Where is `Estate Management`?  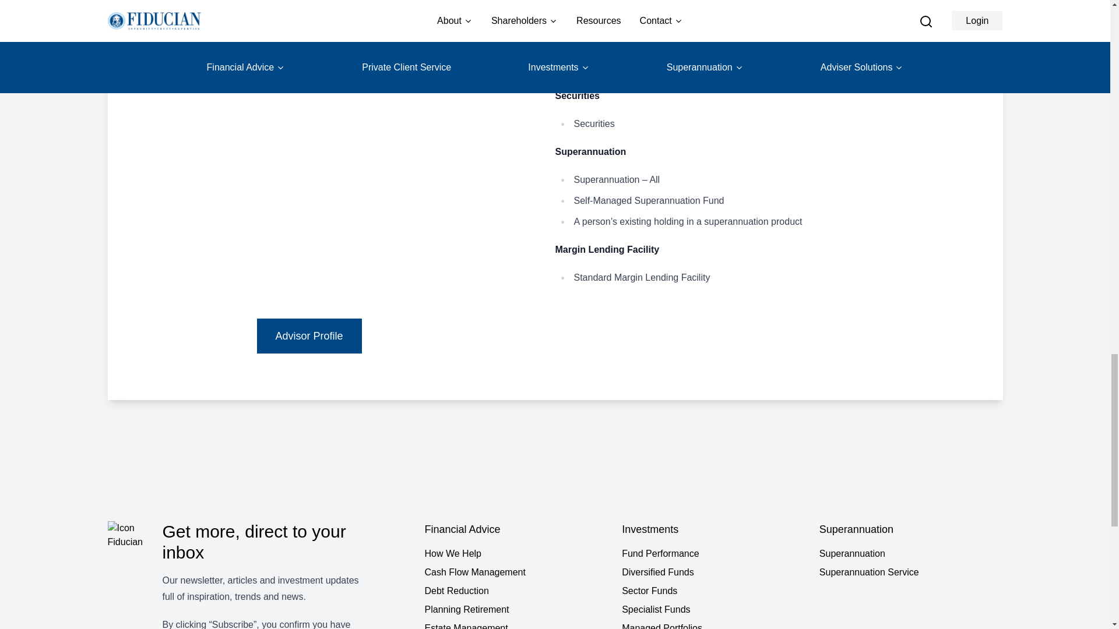
Estate Management is located at coordinates (515, 626).